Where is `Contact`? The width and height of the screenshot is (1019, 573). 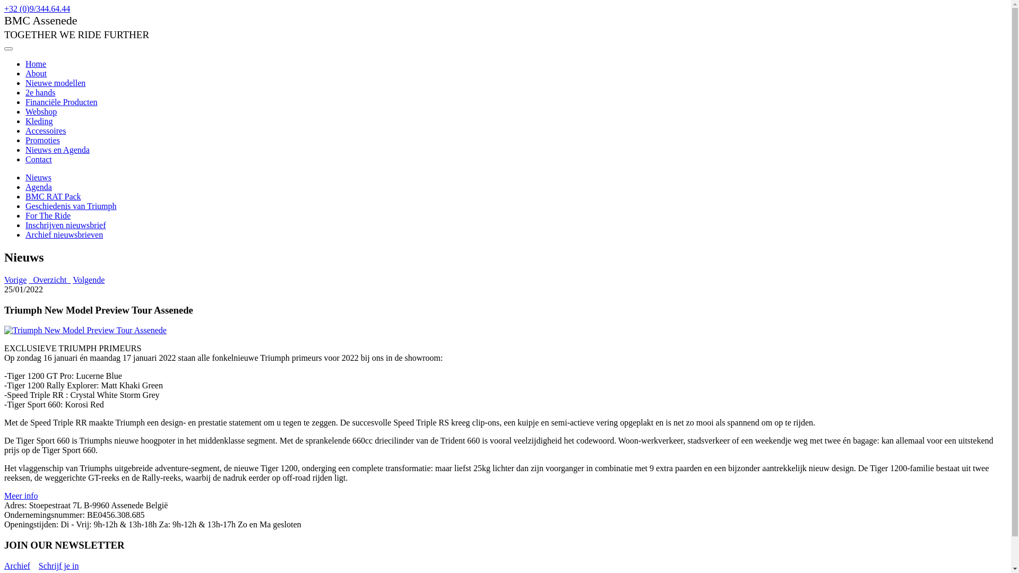 Contact is located at coordinates (39, 159).